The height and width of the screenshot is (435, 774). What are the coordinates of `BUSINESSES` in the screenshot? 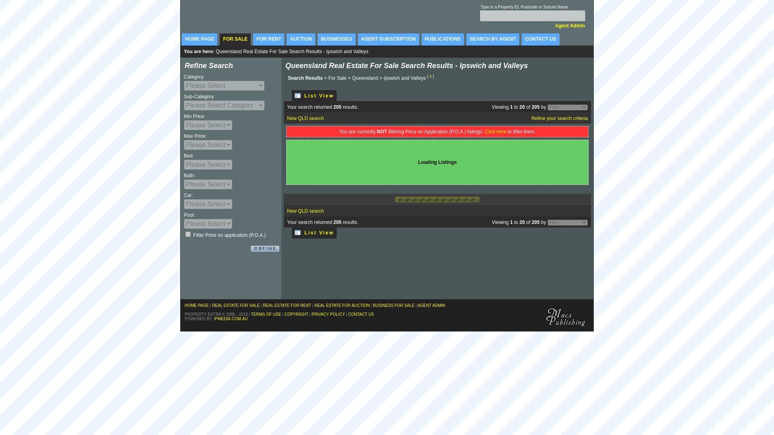 It's located at (336, 39).